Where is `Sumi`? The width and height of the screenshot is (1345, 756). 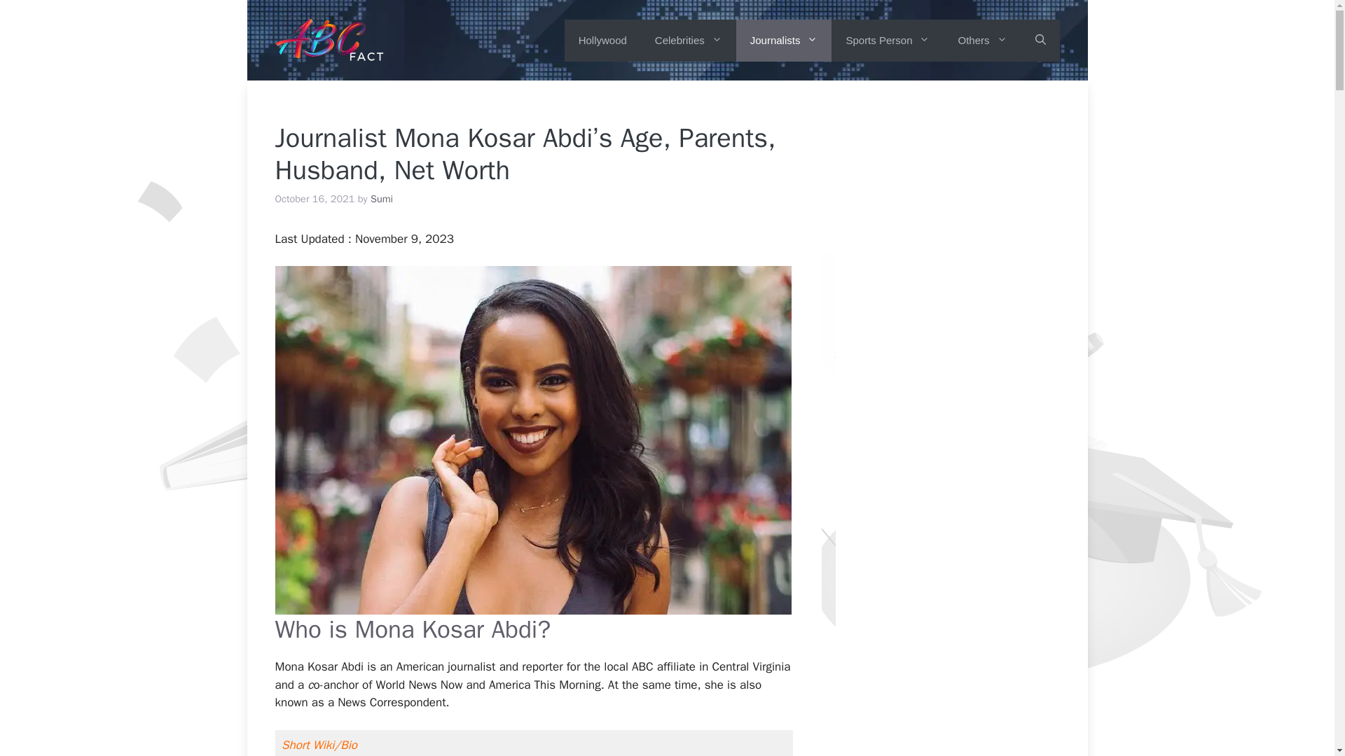 Sumi is located at coordinates (381, 199).